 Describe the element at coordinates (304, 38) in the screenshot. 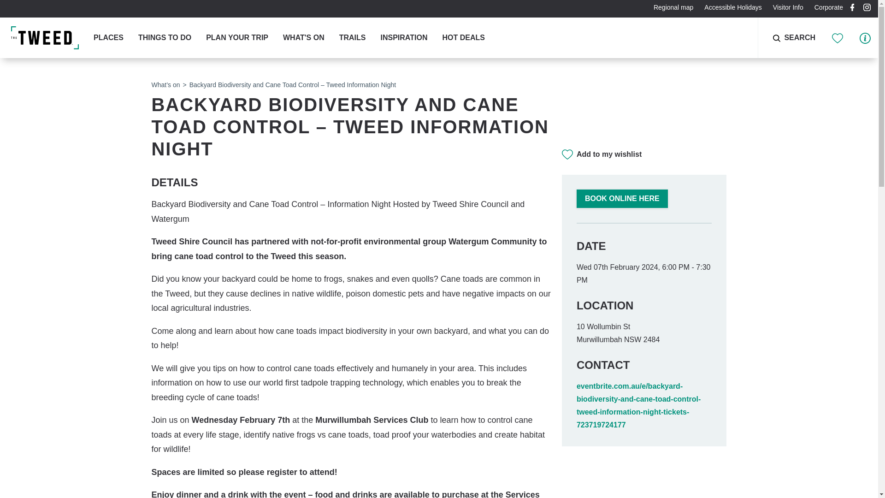

I see `WHAT'S ON` at that location.